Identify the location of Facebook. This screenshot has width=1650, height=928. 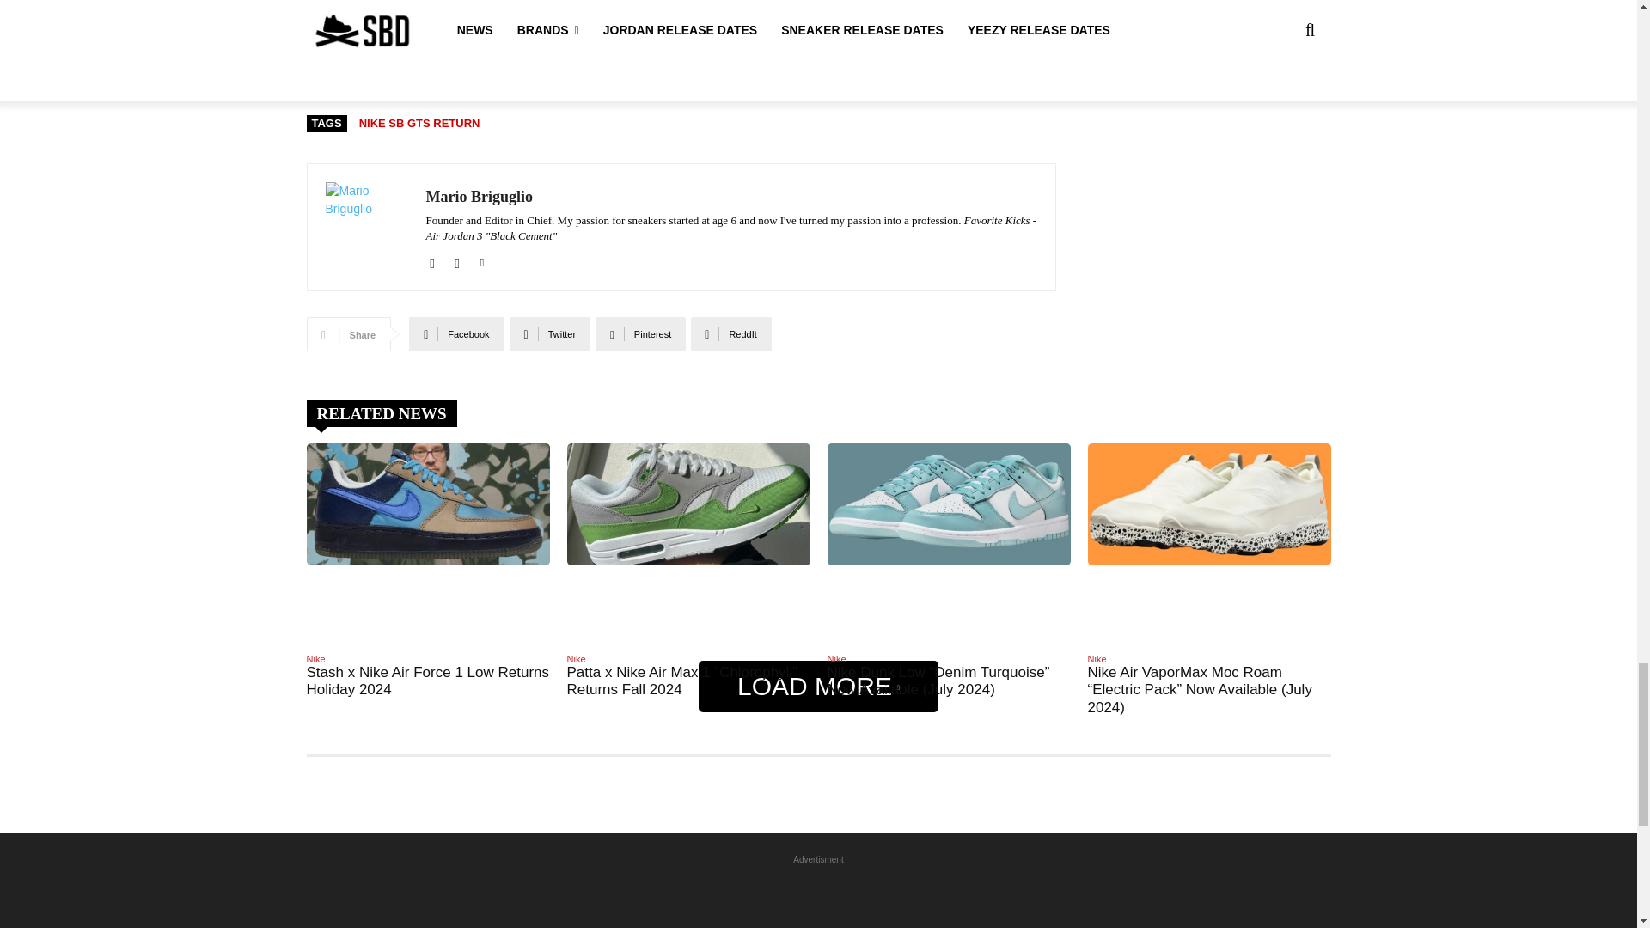
(431, 259).